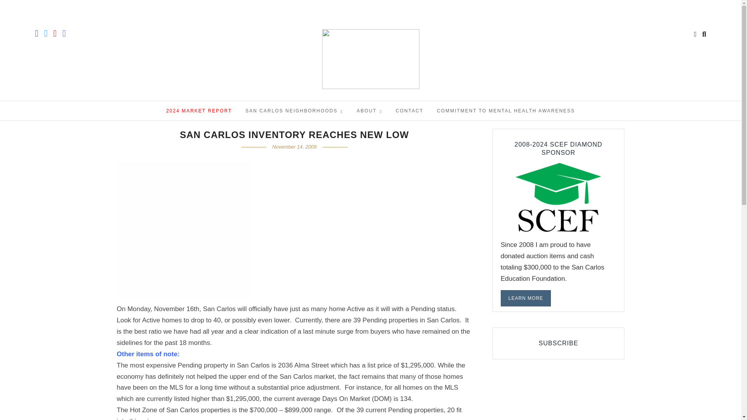 The height and width of the screenshot is (420, 747). What do you see at coordinates (294, 110) in the screenshot?
I see `SAN CARLOS NEIGHBORHOODS` at bounding box center [294, 110].